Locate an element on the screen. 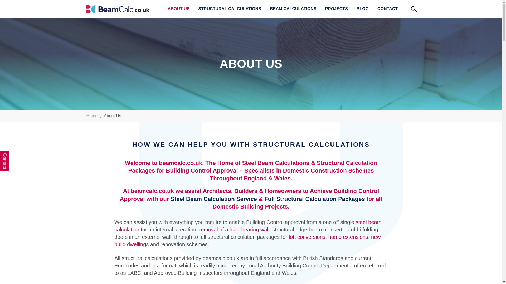  BEAM CALCULATIONS is located at coordinates (293, 10).